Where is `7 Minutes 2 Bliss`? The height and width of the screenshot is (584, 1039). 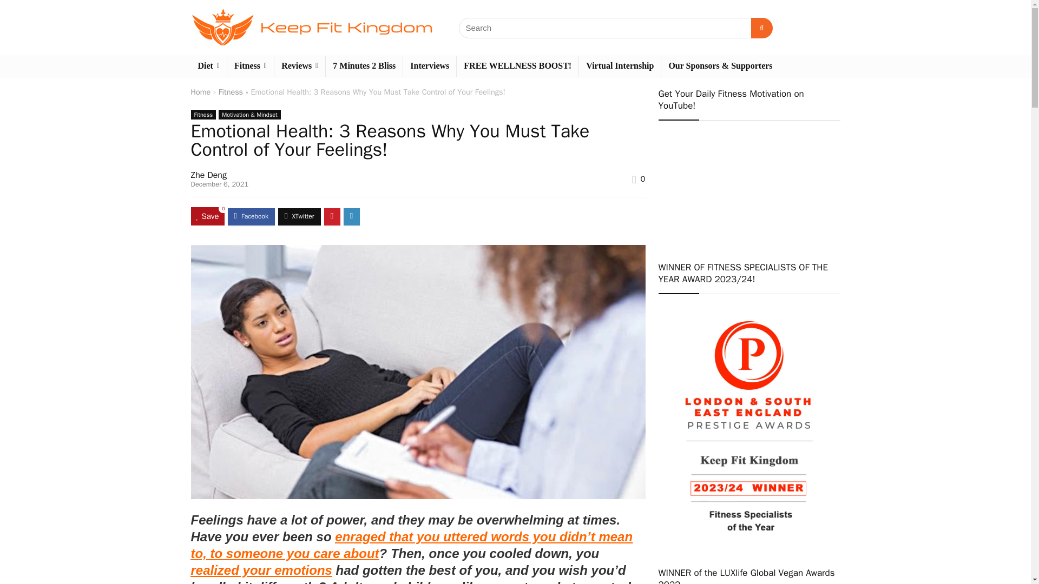 7 Minutes 2 Bliss is located at coordinates (364, 66).